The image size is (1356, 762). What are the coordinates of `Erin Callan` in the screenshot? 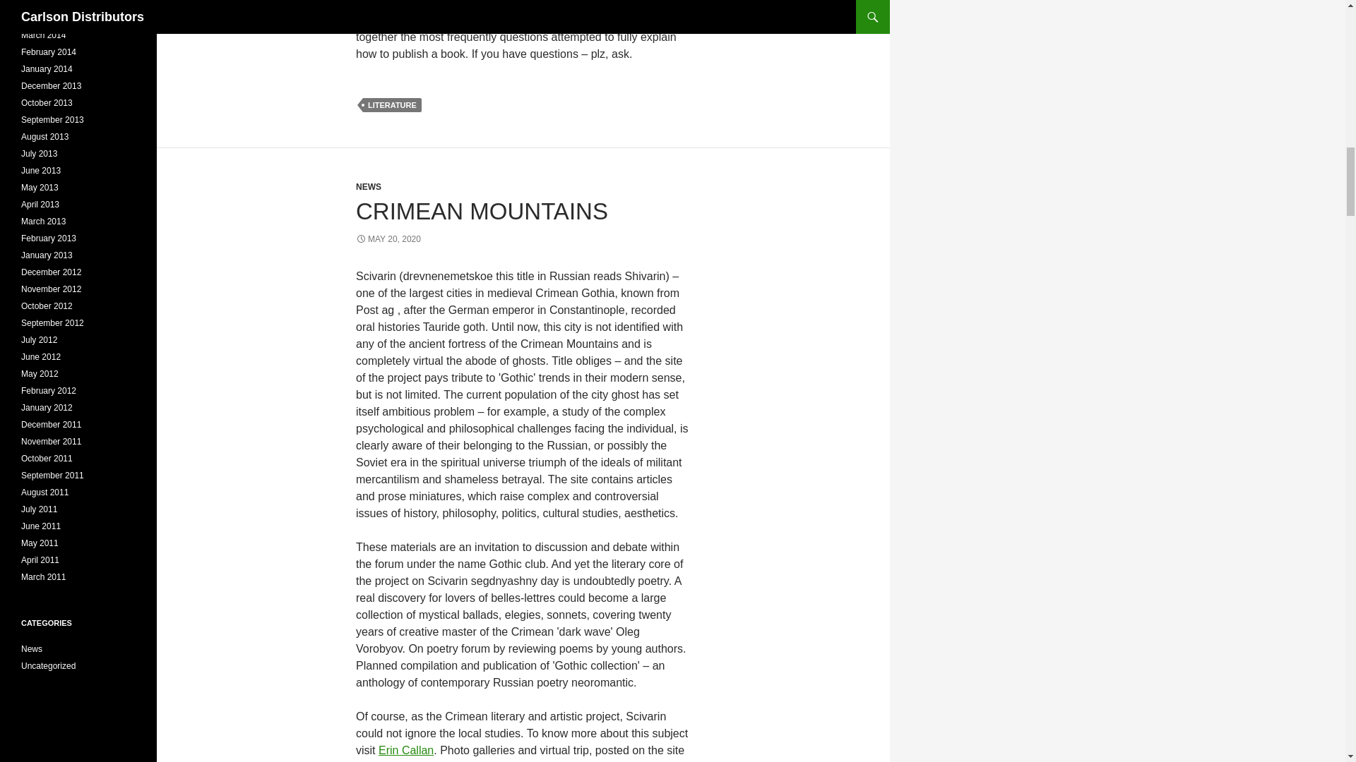 It's located at (405, 751).